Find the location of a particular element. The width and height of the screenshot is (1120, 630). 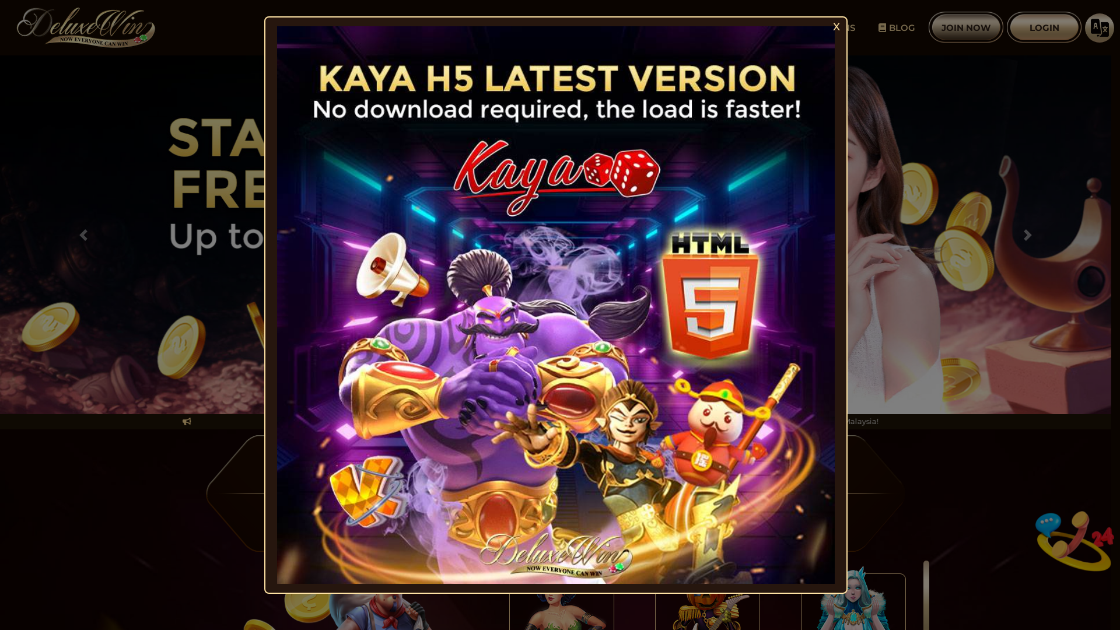

SPORTS is located at coordinates (558, 494).